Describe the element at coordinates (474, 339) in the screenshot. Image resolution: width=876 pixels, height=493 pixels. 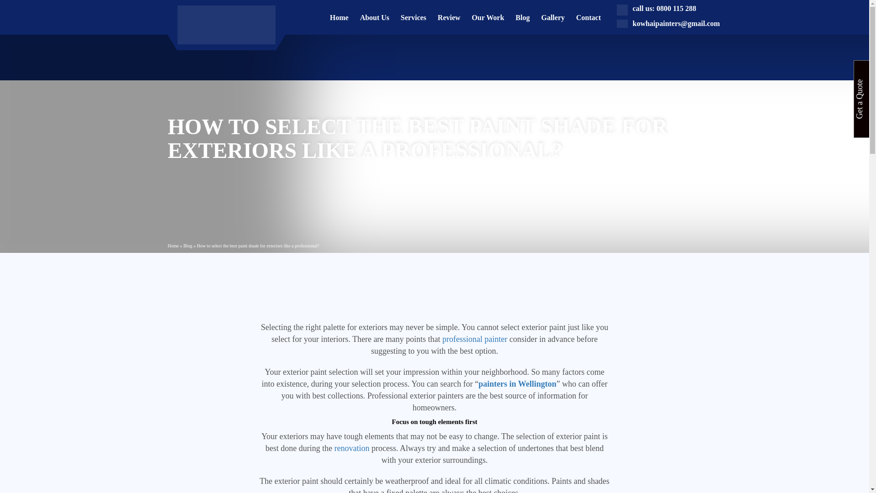
I see `professional painter` at that location.